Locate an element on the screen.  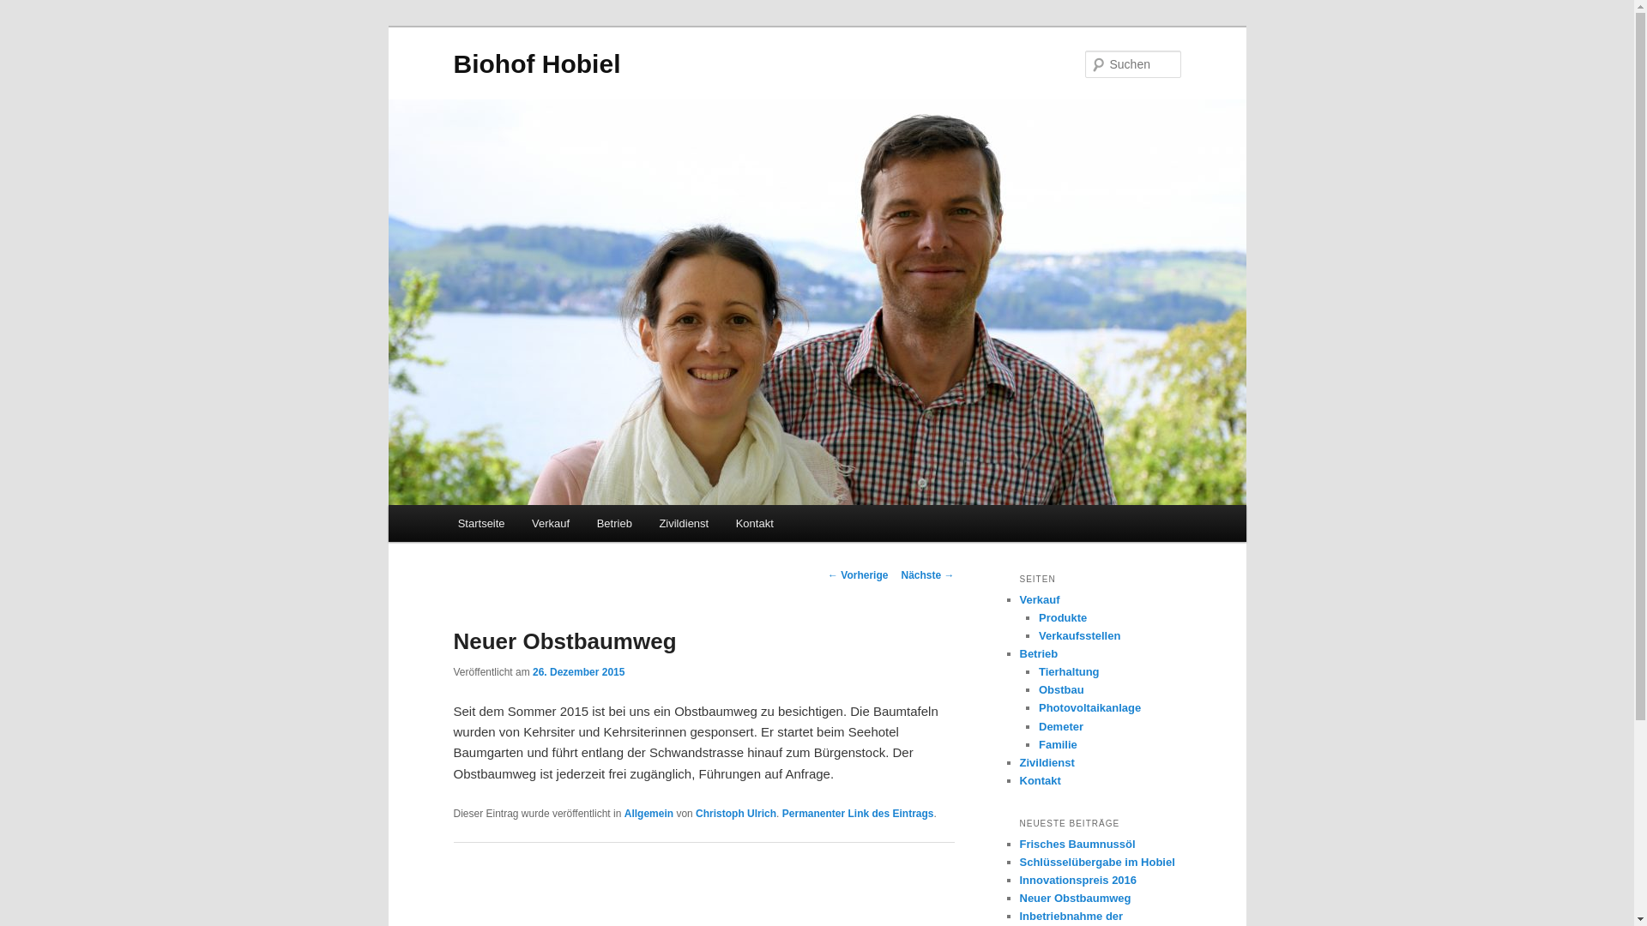
Kontakt is located at coordinates (1040, 780).